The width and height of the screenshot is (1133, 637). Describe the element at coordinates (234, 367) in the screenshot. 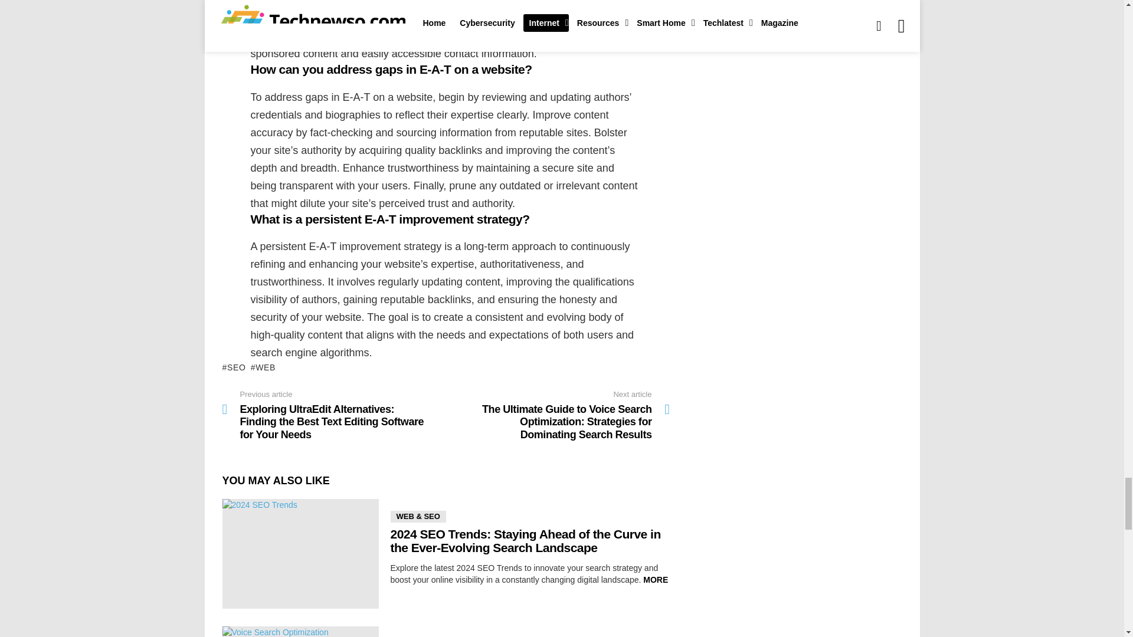

I see `SEO` at that location.